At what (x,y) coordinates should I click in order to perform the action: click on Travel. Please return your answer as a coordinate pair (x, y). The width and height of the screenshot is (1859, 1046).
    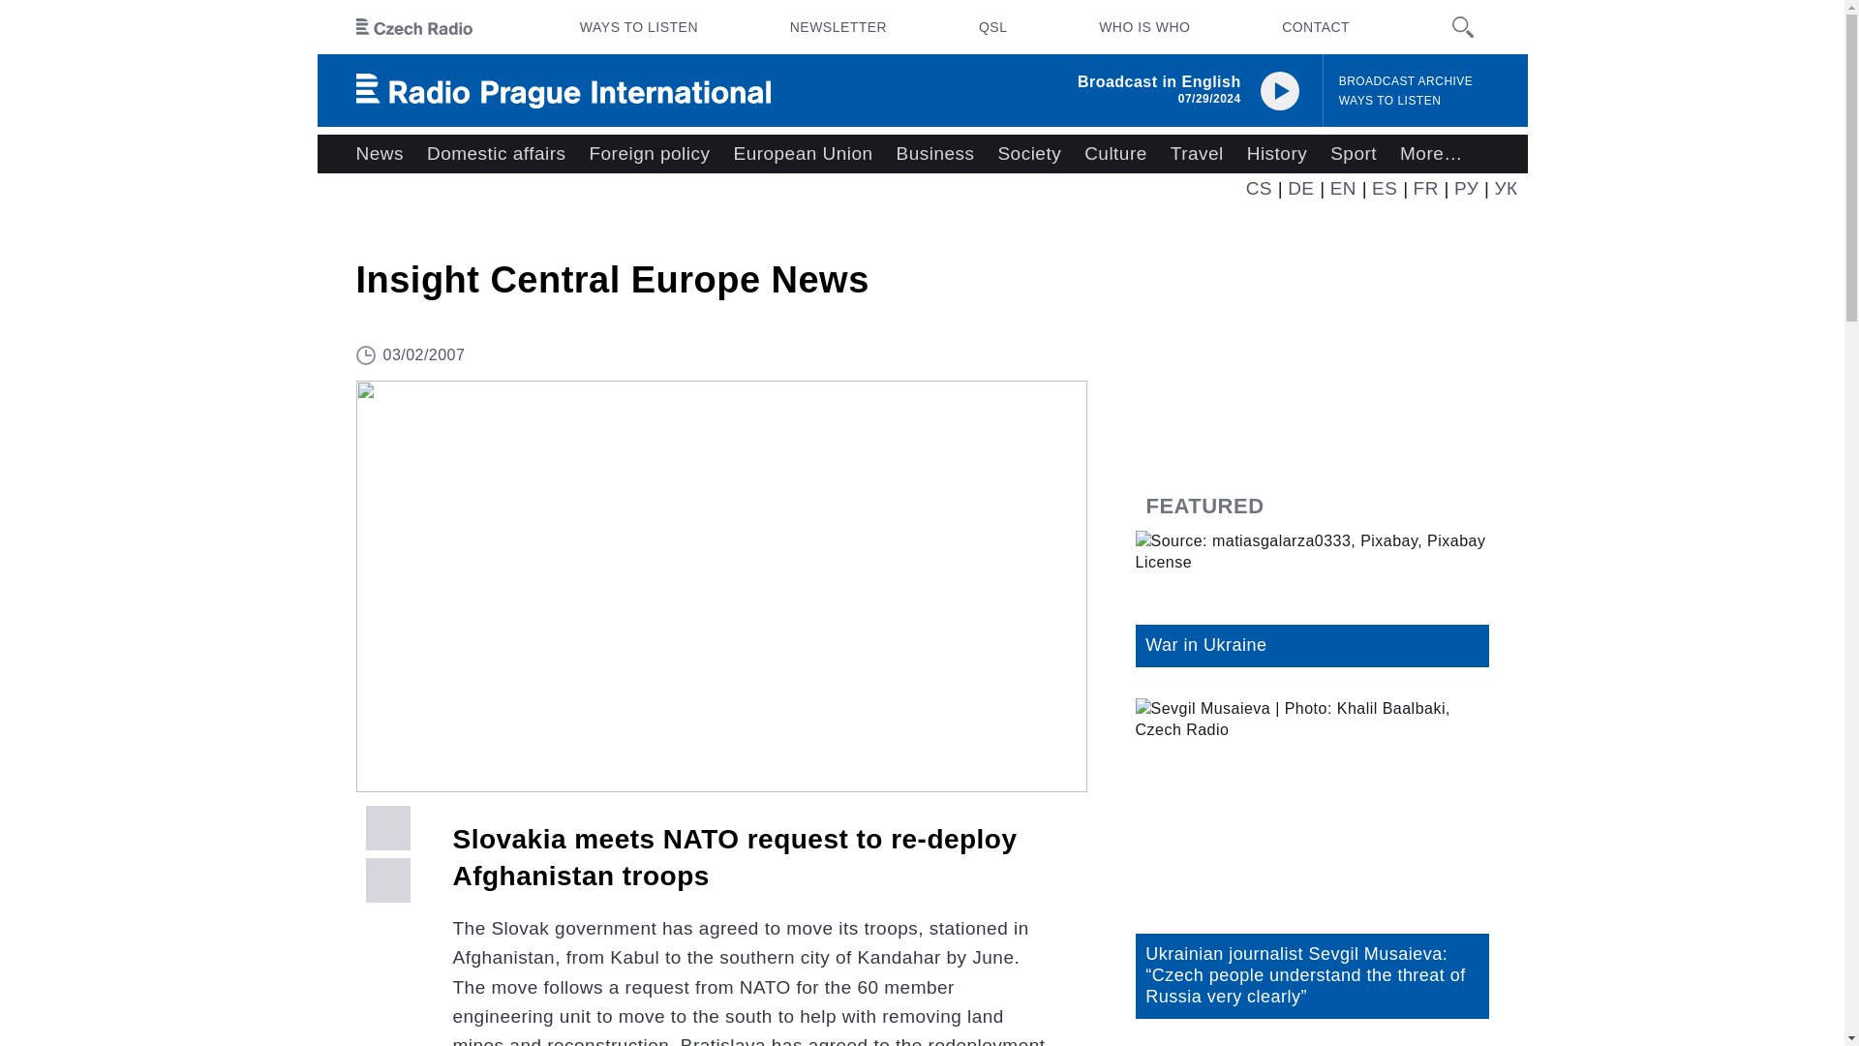
    Looking at the image, I should click on (1197, 154).